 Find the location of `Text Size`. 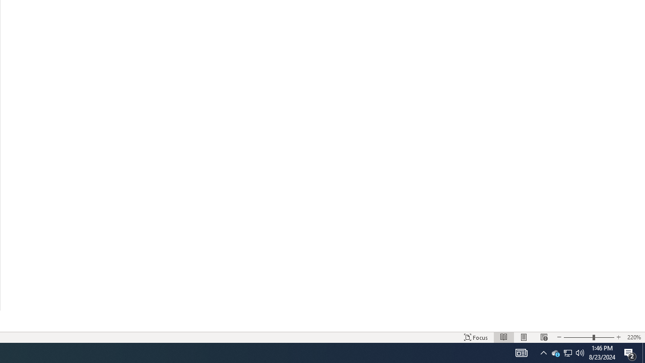

Text Size is located at coordinates (589, 337).